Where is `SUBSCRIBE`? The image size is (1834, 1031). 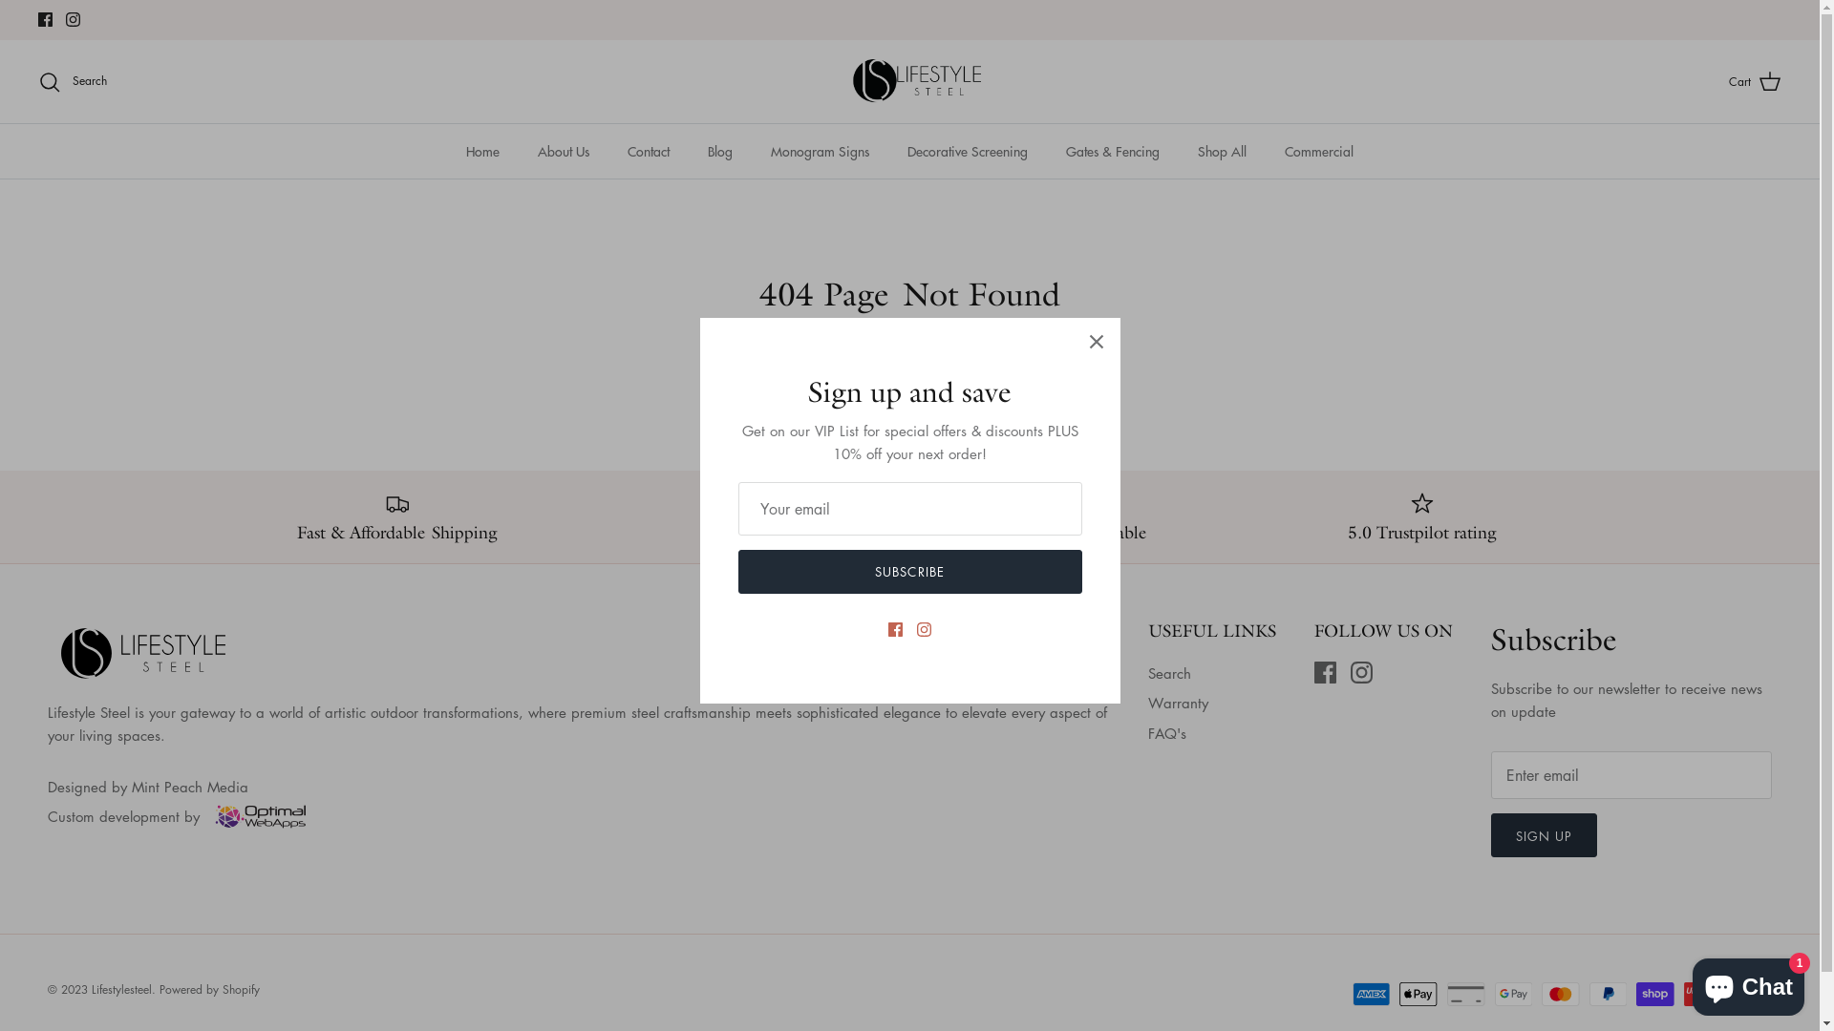 SUBSCRIBE is located at coordinates (909, 572).